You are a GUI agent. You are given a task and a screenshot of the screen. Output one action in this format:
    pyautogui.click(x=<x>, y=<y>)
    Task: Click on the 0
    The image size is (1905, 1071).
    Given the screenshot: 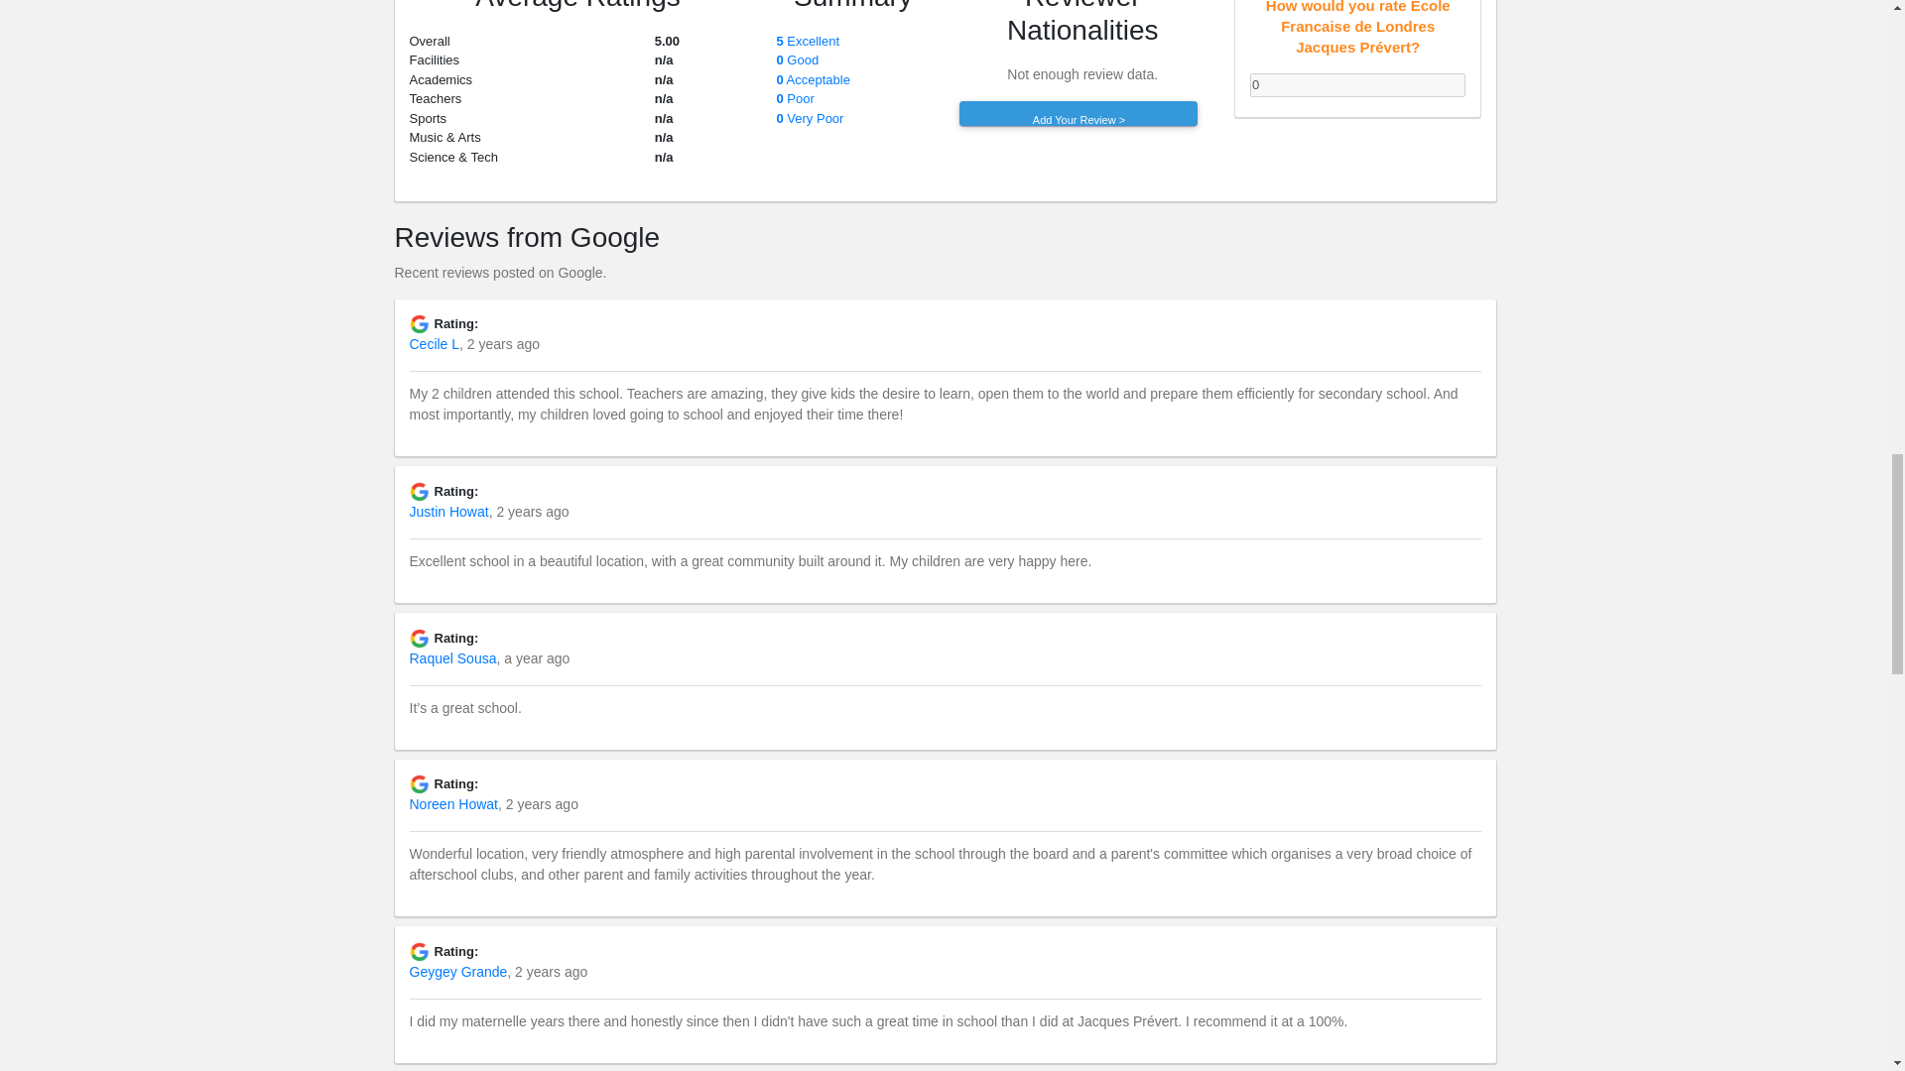 What is the action you would take?
    pyautogui.click(x=1357, y=85)
    